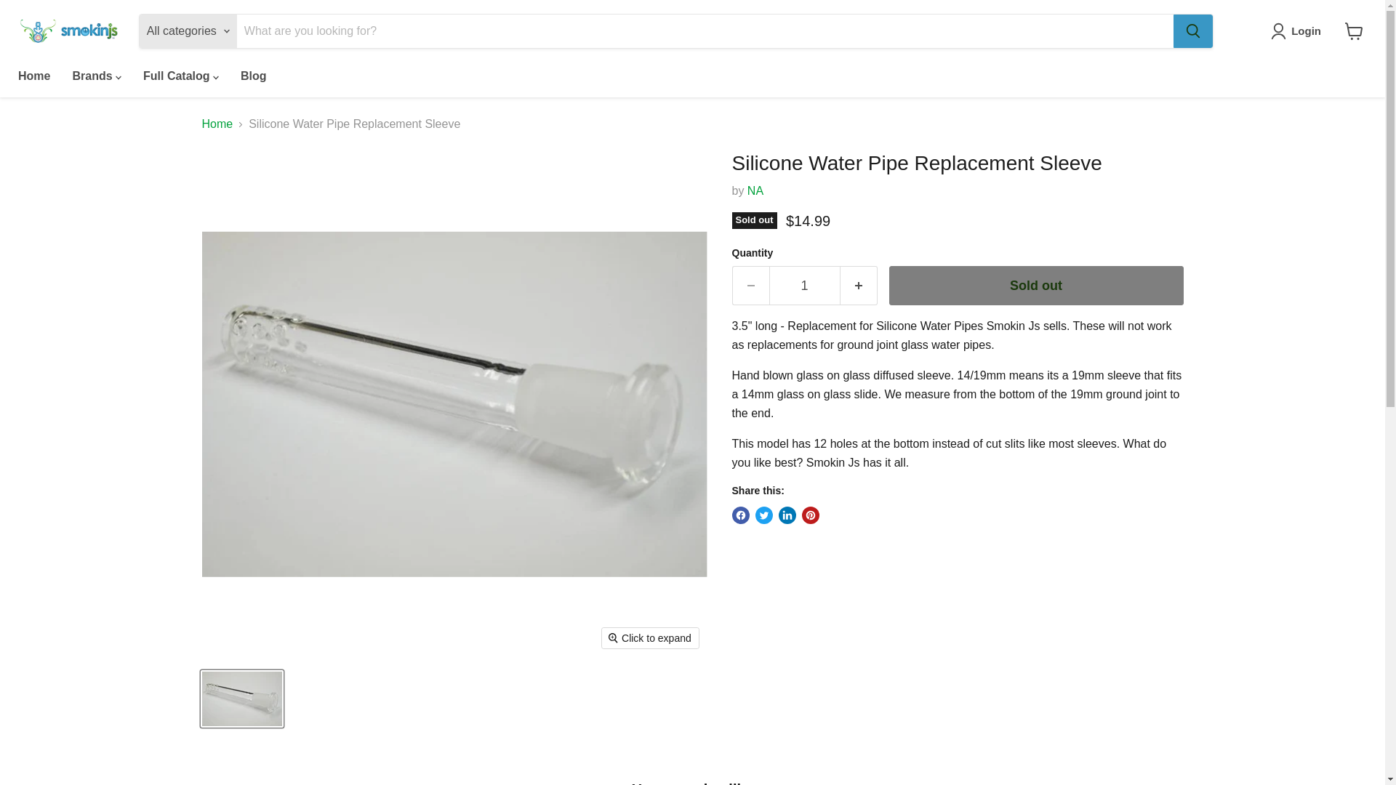 The width and height of the screenshot is (1396, 785). Describe the element at coordinates (33, 76) in the screenshot. I see `Home` at that location.